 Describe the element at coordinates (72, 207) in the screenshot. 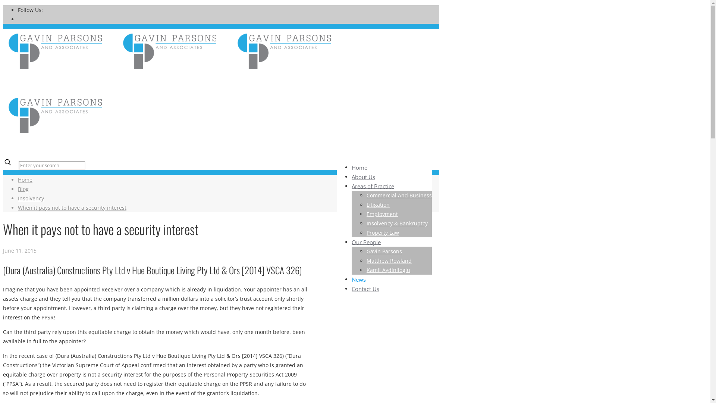

I see `When it pays not to have a security interest` at that location.